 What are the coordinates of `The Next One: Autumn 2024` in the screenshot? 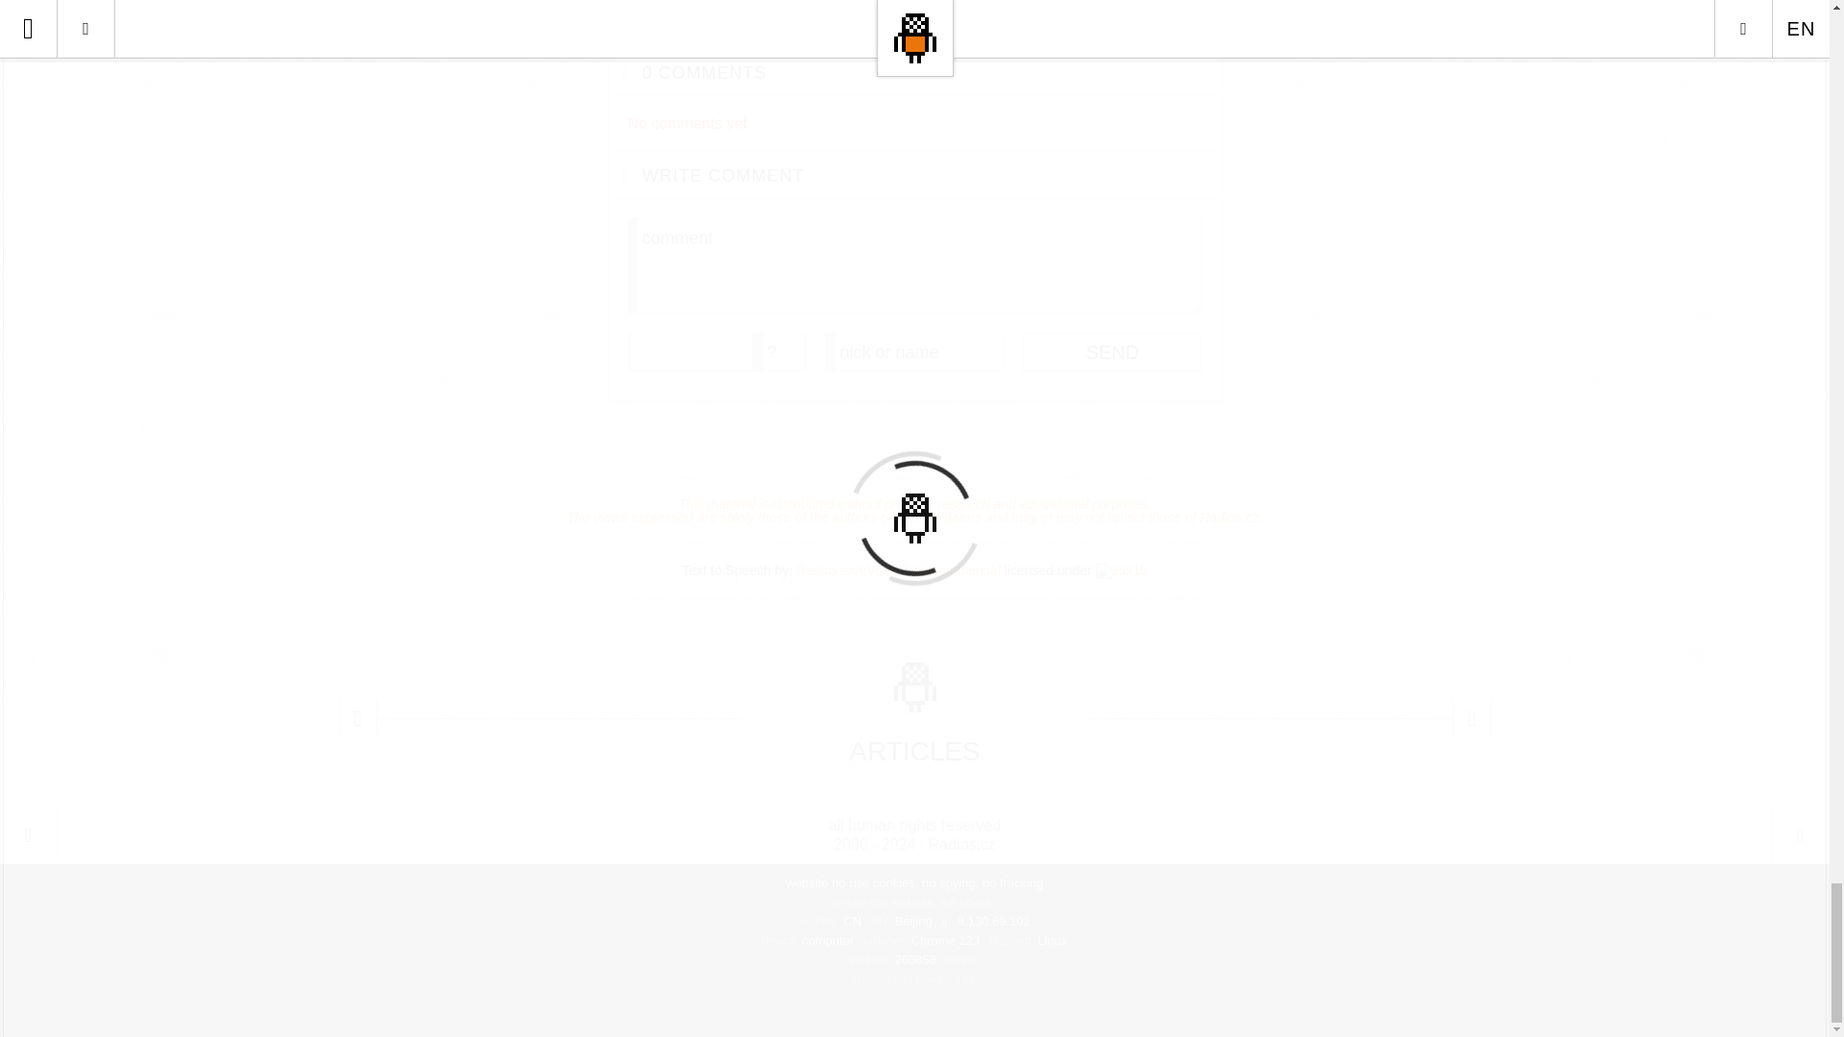 It's located at (1471, 717).